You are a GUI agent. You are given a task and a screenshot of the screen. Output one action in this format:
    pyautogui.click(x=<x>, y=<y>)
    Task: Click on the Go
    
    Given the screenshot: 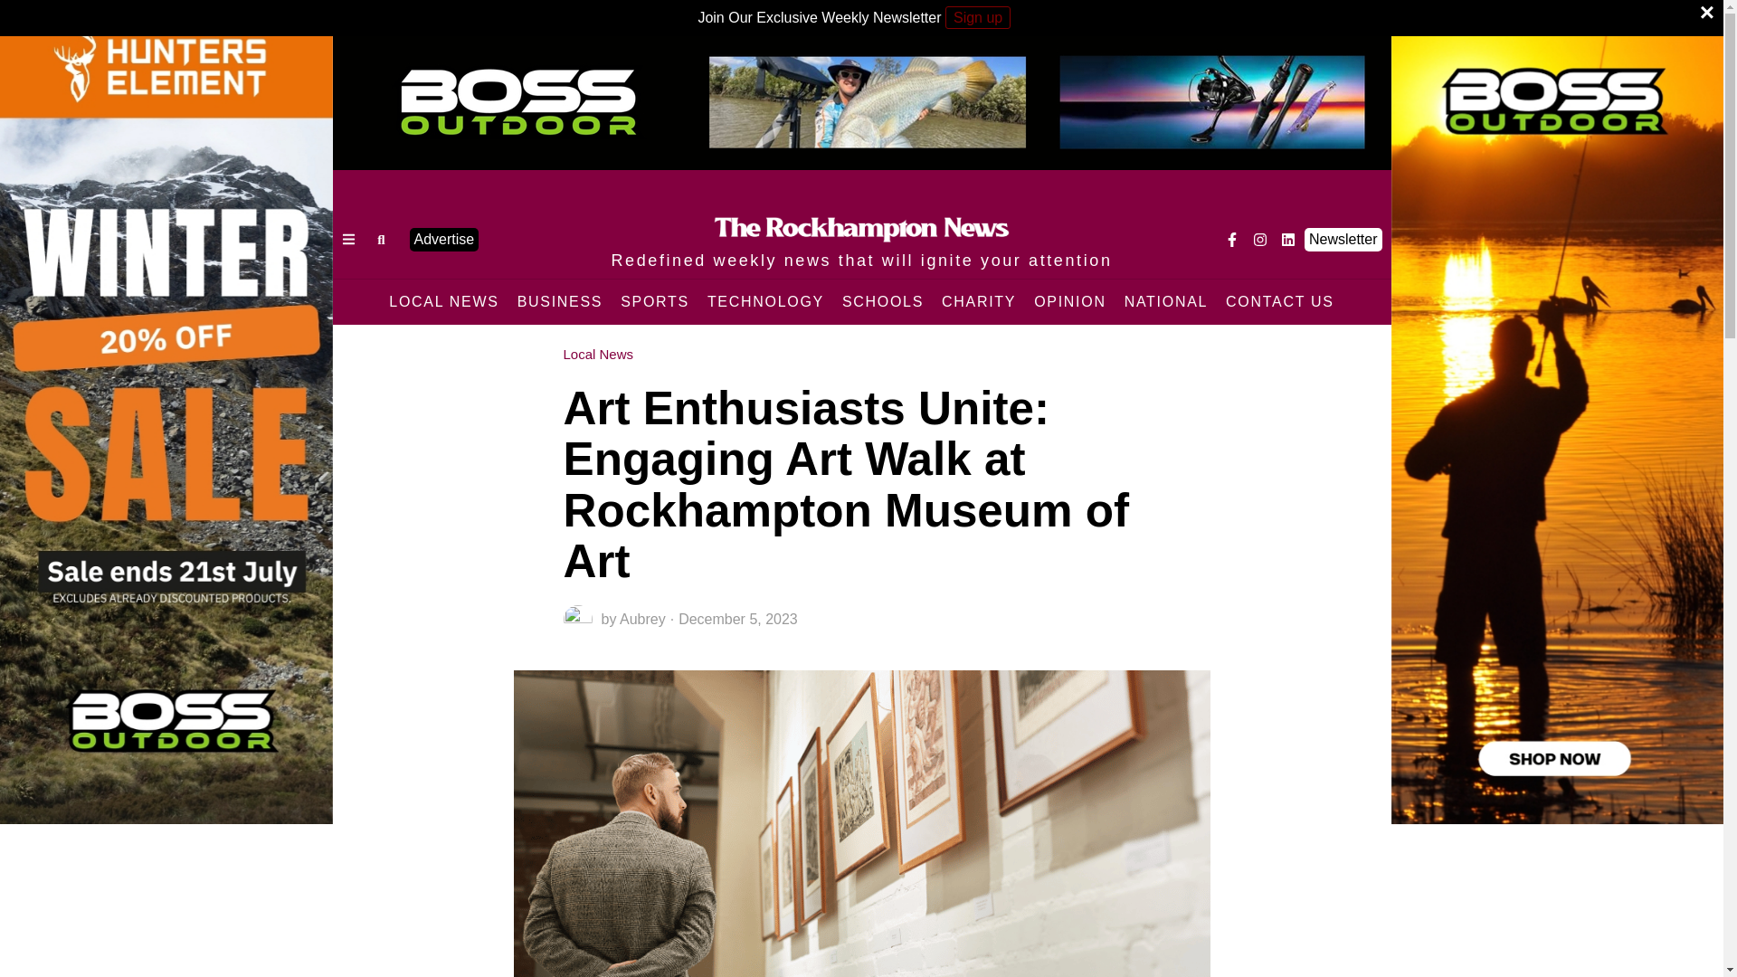 What is the action you would take?
    pyautogui.click(x=382, y=239)
    